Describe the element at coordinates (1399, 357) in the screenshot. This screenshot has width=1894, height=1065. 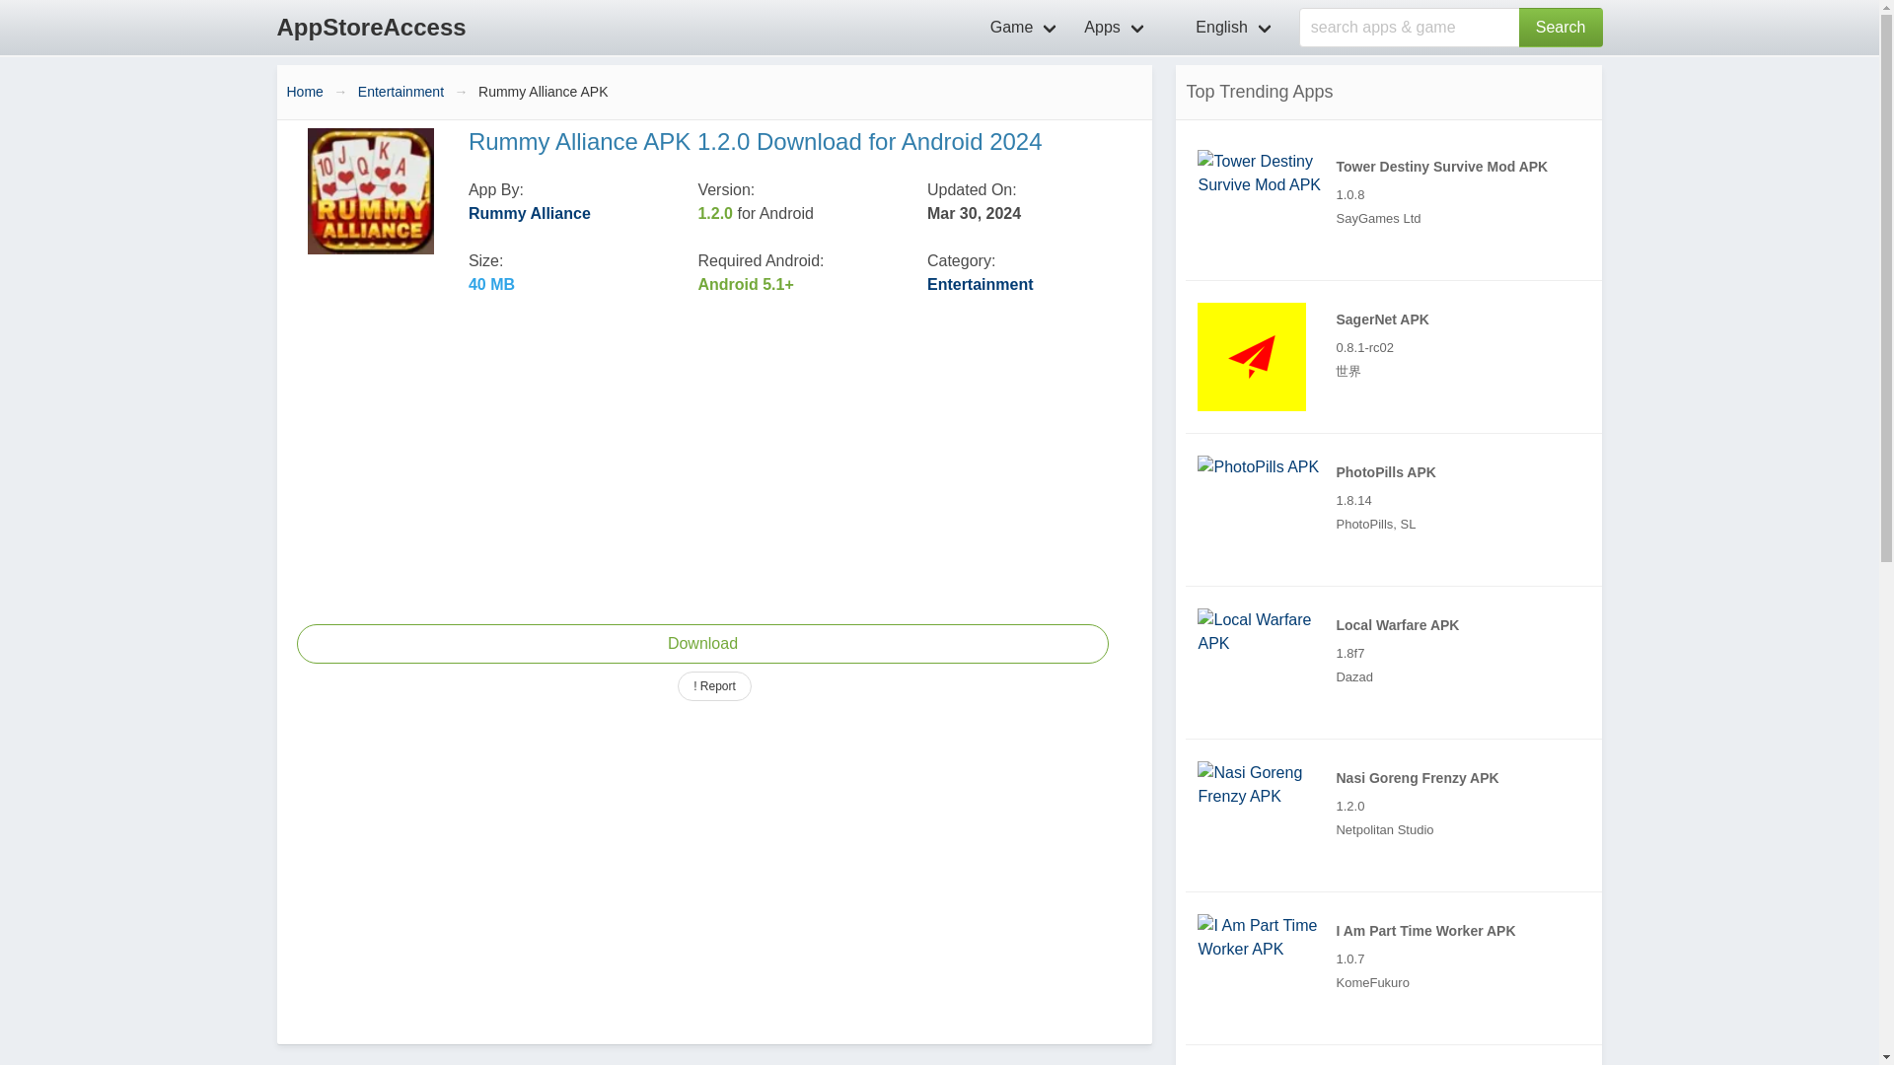
I see `SagerNet APK` at that location.